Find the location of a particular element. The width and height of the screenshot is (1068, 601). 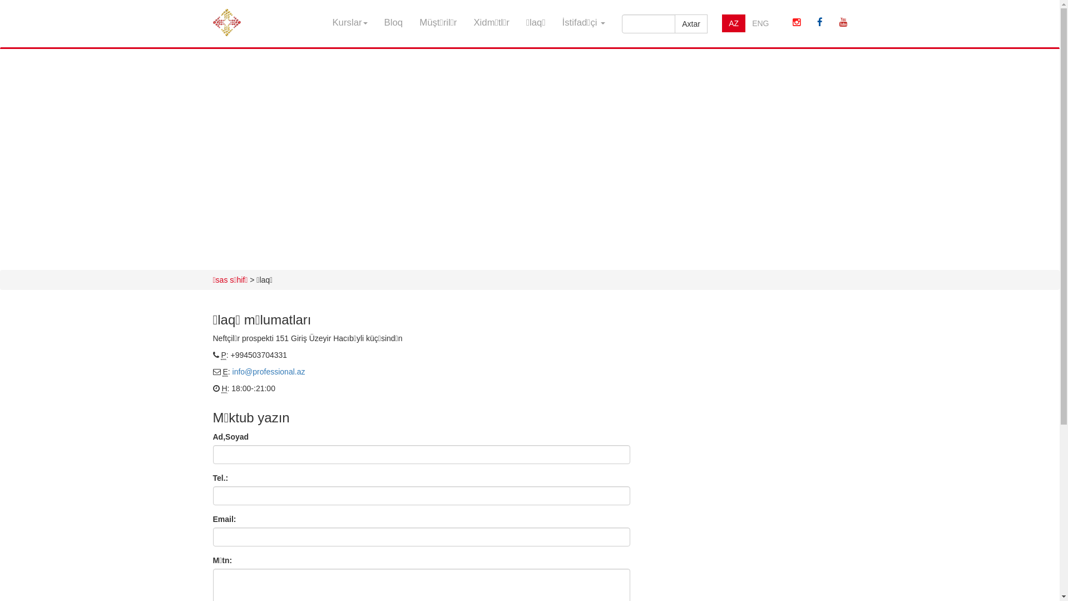

instagram is located at coordinates (797, 23).